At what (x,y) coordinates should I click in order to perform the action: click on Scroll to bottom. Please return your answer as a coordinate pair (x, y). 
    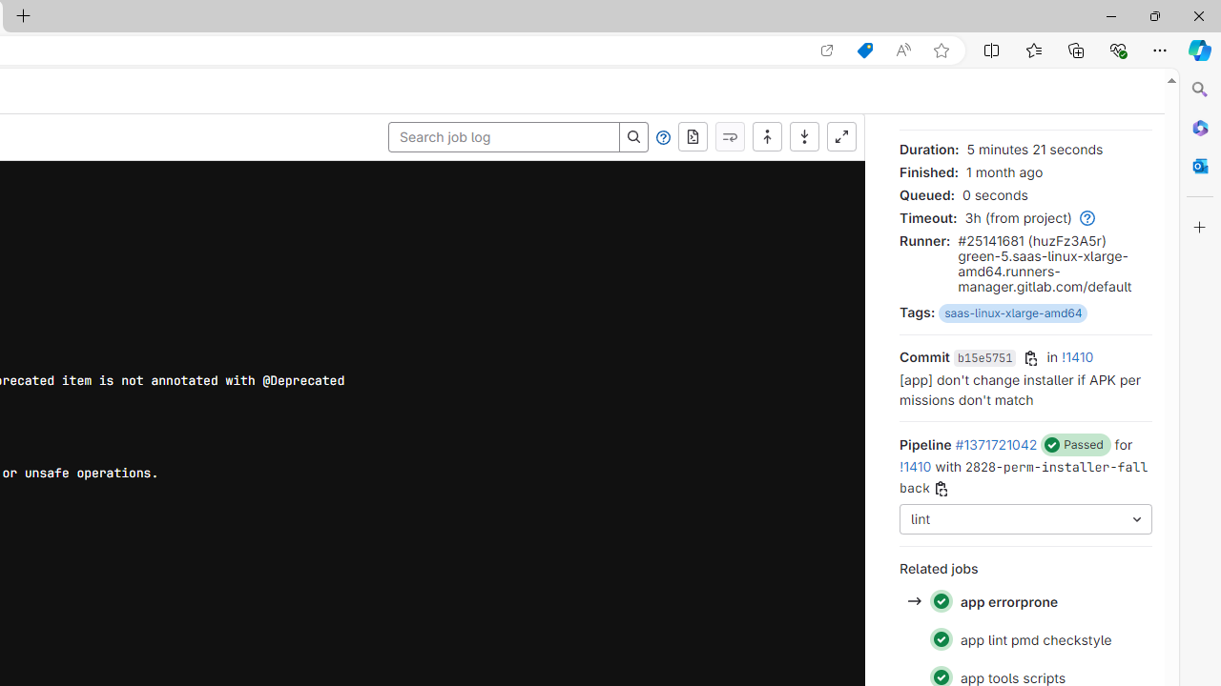
    Looking at the image, I should click on (804, 137).